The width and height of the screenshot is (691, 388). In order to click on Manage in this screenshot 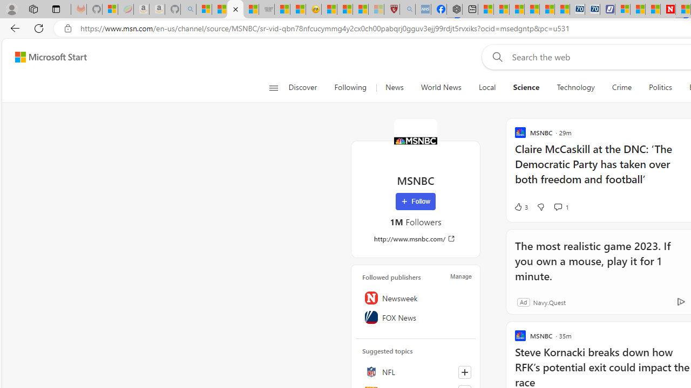, I will do `click(461, 276)`.